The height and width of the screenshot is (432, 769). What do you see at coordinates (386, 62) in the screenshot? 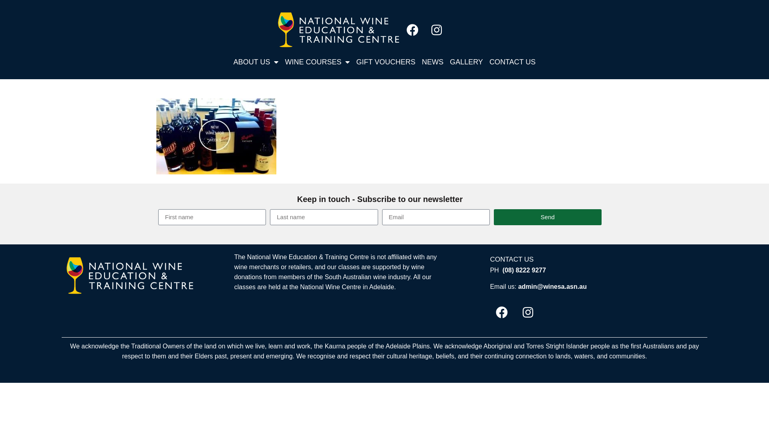
I see `GIFT VOUCHERS` at bounding box center [386, 62].